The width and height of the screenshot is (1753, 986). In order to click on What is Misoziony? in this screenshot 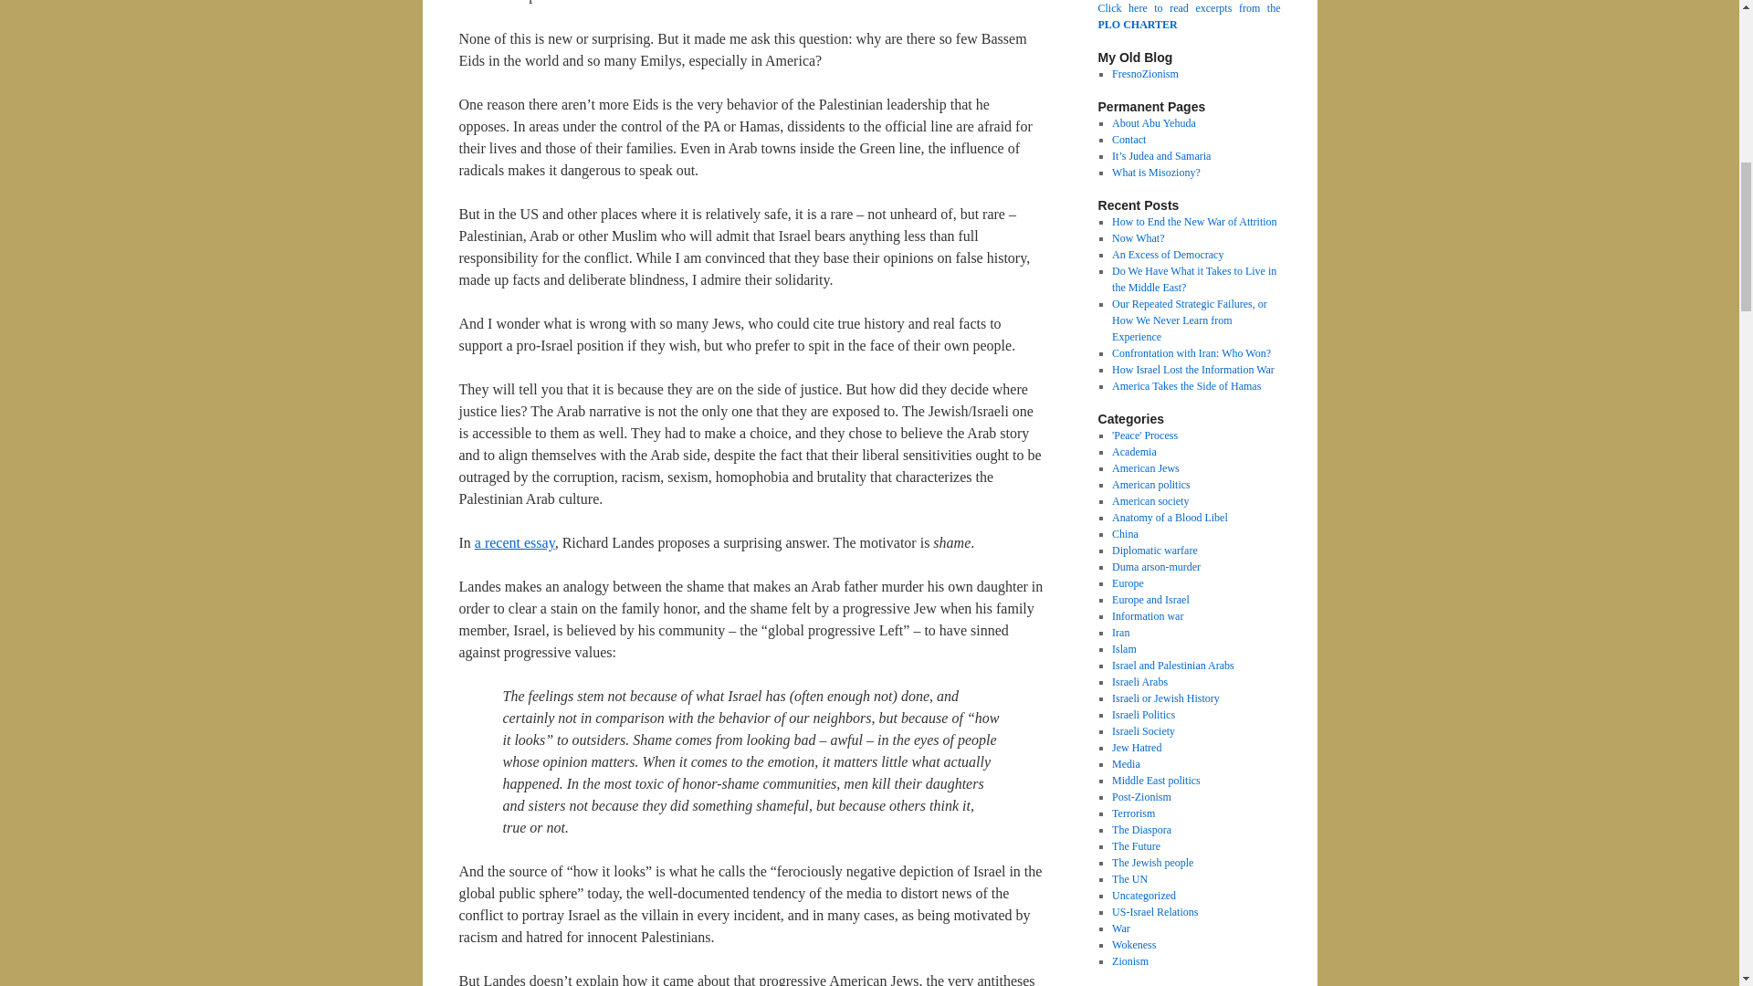, I will do `click(1156, 172)`.